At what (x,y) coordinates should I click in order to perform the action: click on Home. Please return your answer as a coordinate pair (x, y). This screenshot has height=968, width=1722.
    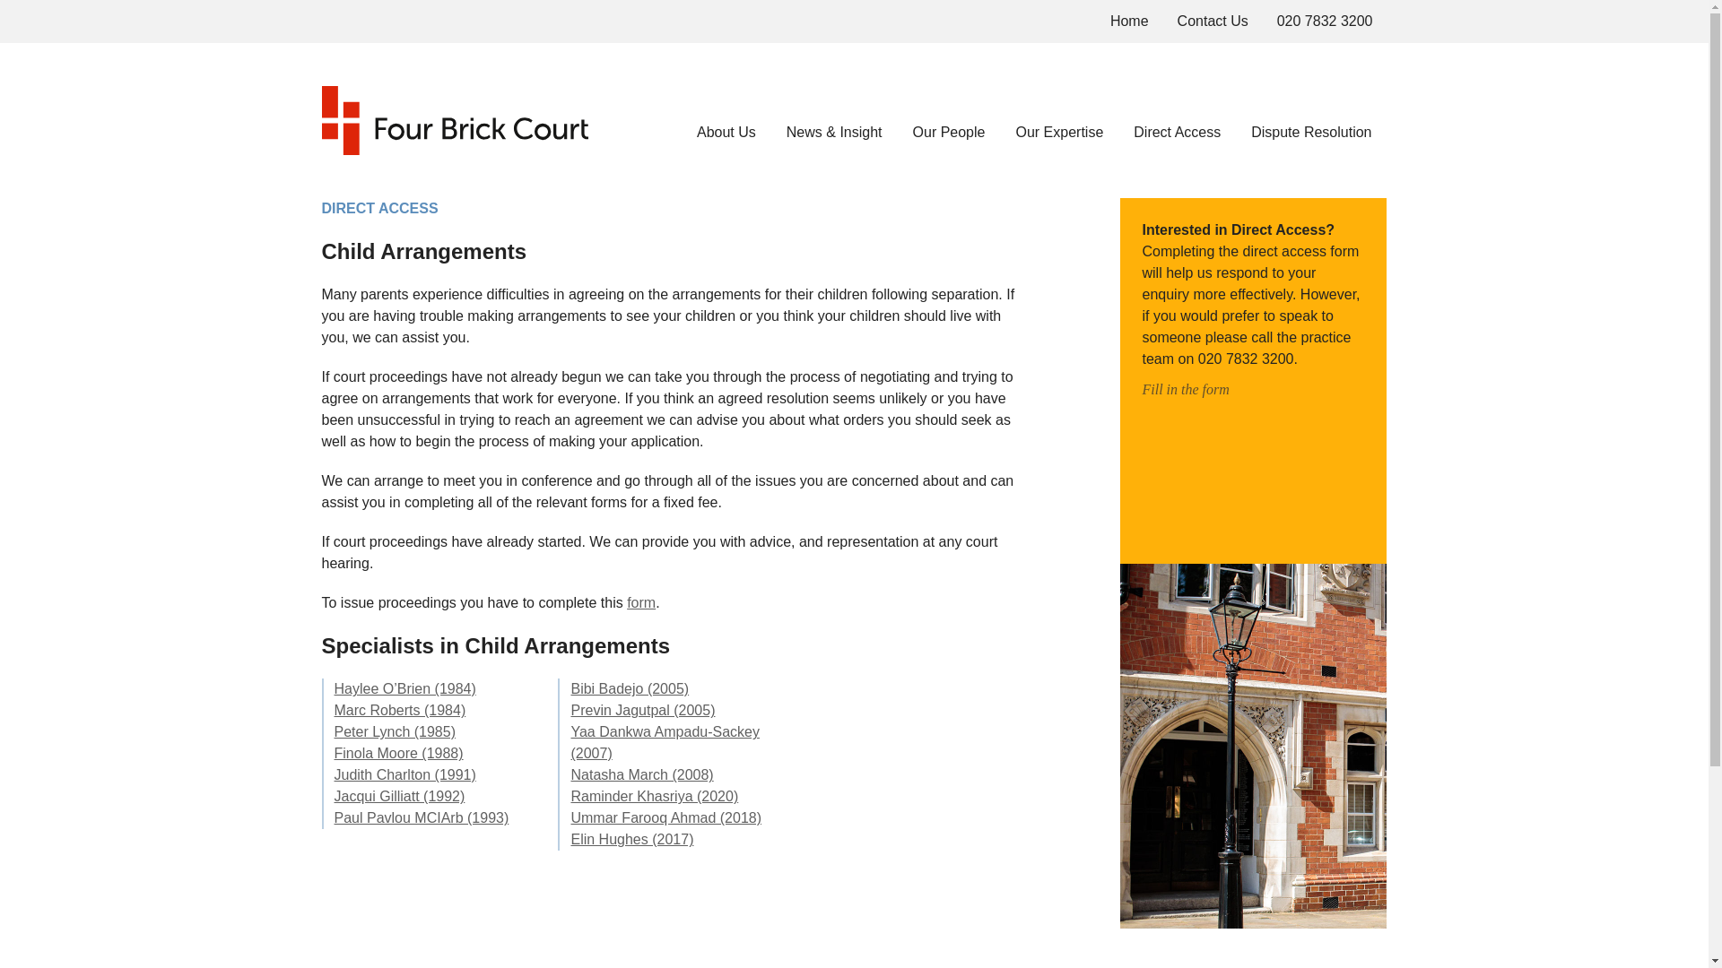
    Looking at the image, I should click on (1129, 22).